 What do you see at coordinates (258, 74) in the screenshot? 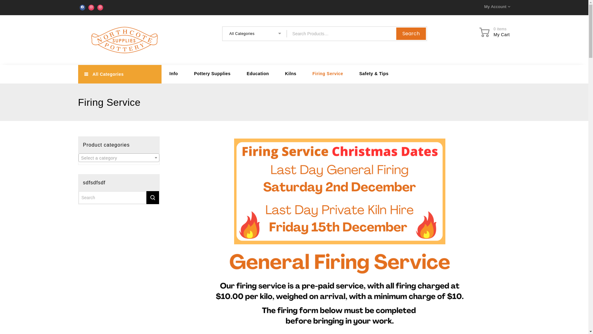
I see `Education` at bounding box center [258, 74].